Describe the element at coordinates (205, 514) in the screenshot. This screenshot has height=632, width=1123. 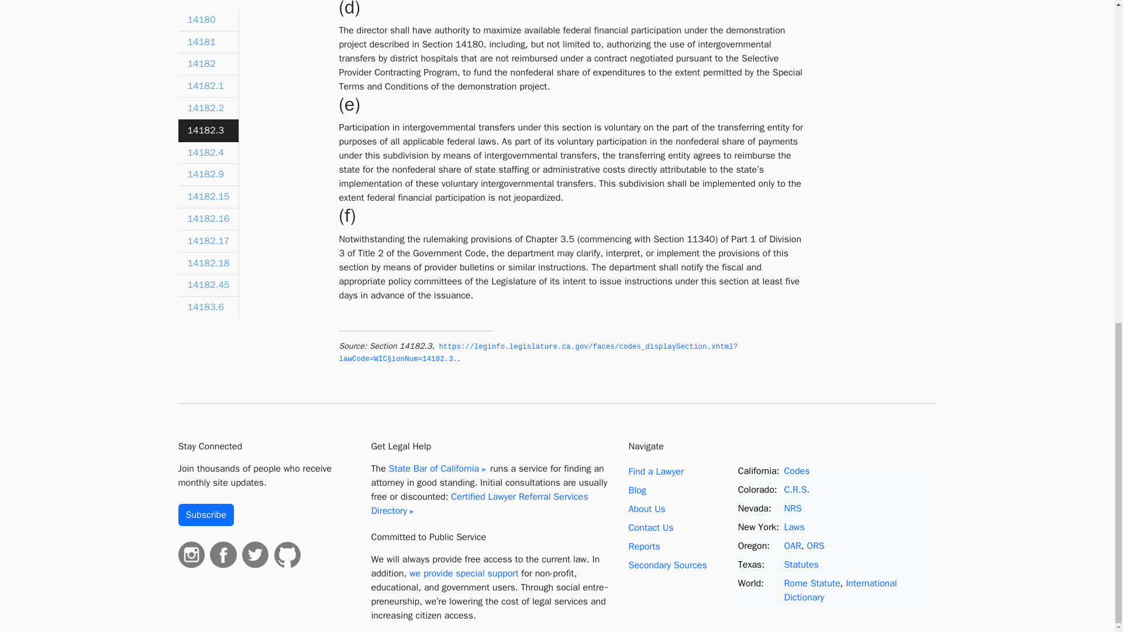
I see `Subscribe` at that location.